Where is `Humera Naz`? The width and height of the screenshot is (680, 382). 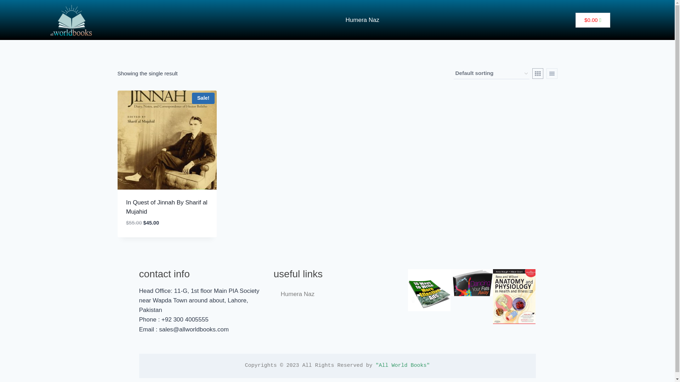
Humera Naz is located at coordinates (362, 20).